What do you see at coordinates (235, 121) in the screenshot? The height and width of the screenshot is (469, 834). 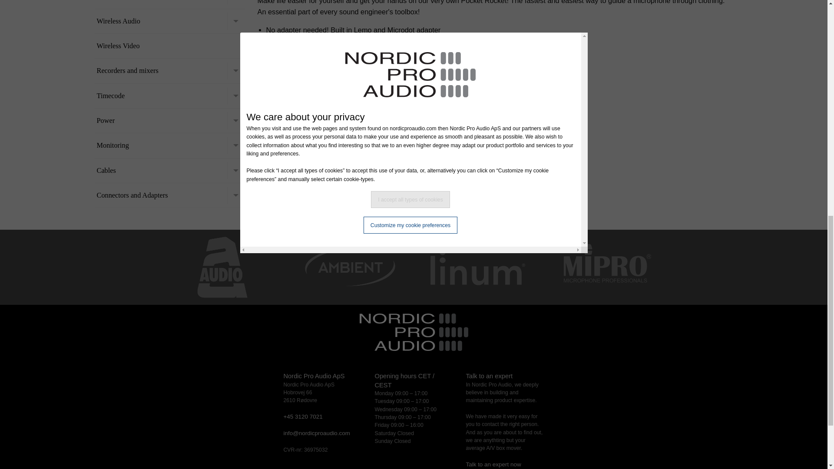 I see `Toggle menu` at bounding box center [235, 121].